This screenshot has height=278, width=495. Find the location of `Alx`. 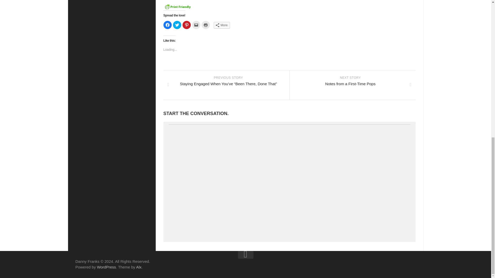

Alx is located at coordinates (187, 25).